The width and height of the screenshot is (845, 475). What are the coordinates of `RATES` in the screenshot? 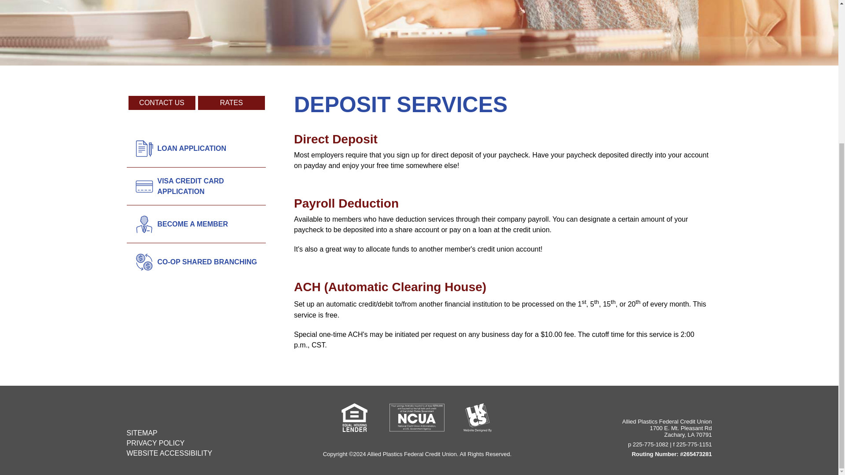 It's located at (231, 103).